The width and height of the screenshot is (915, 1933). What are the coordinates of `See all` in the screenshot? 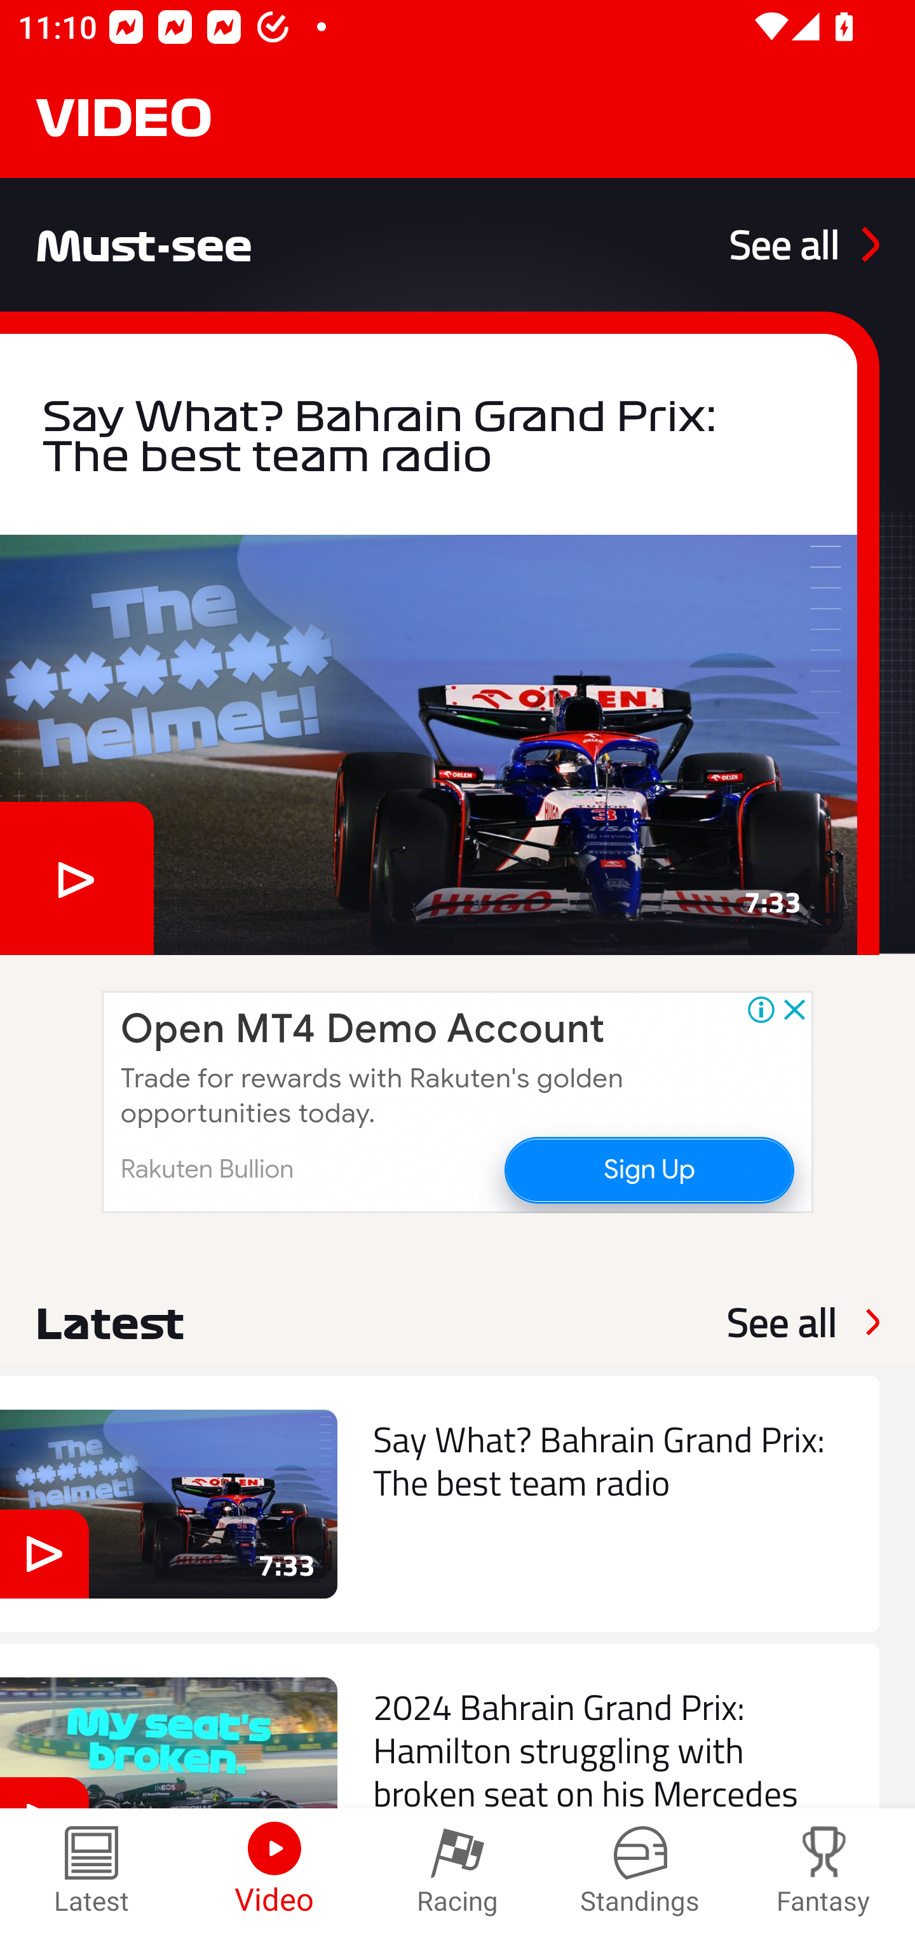 It's located at (782, 1322).